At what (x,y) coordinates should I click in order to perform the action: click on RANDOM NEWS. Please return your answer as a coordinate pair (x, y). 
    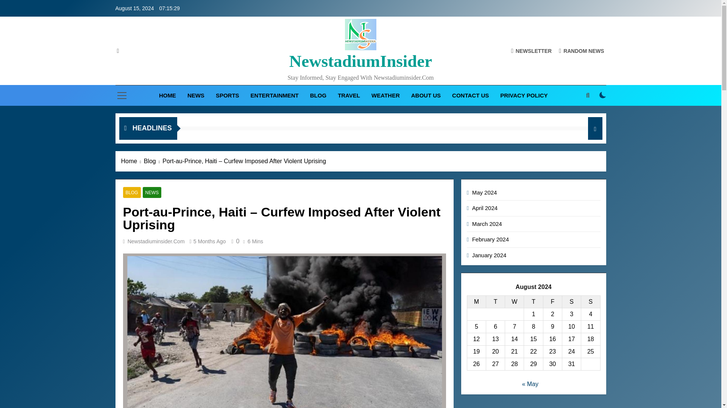
    Looking at the image, I should click on (582, 51).